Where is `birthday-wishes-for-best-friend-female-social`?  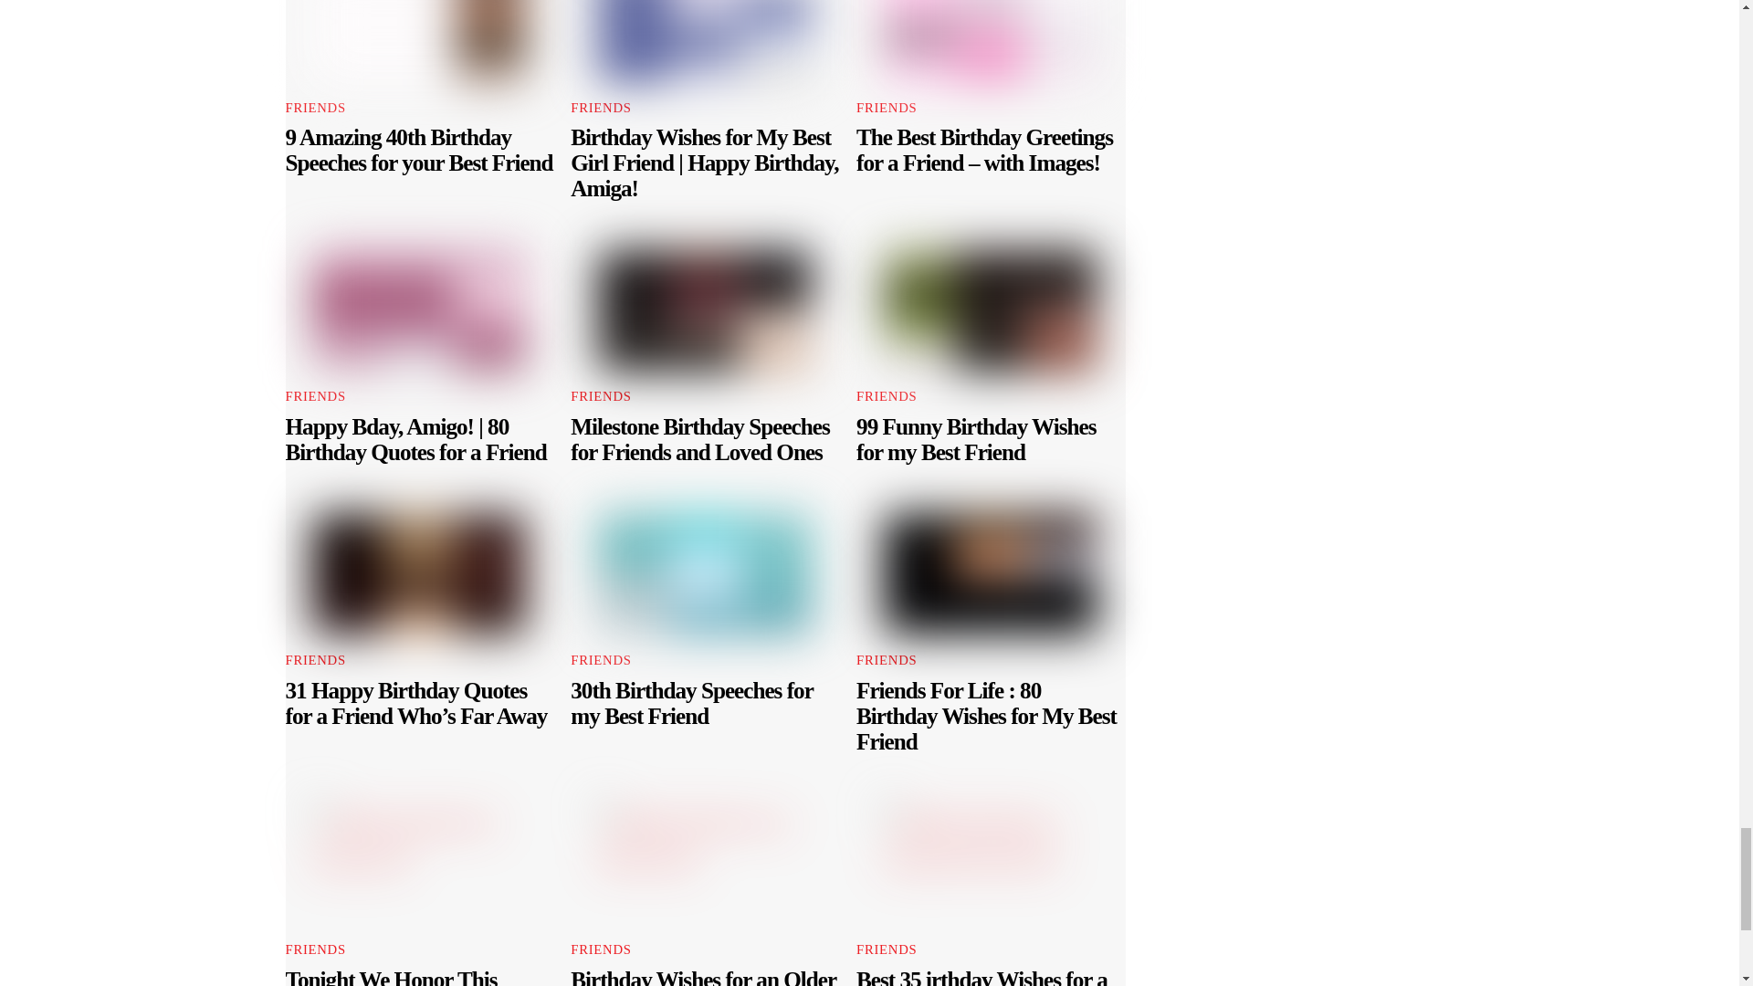
birthday-wishes-for-best-friend-female-social is located at coordinates (705, 40).